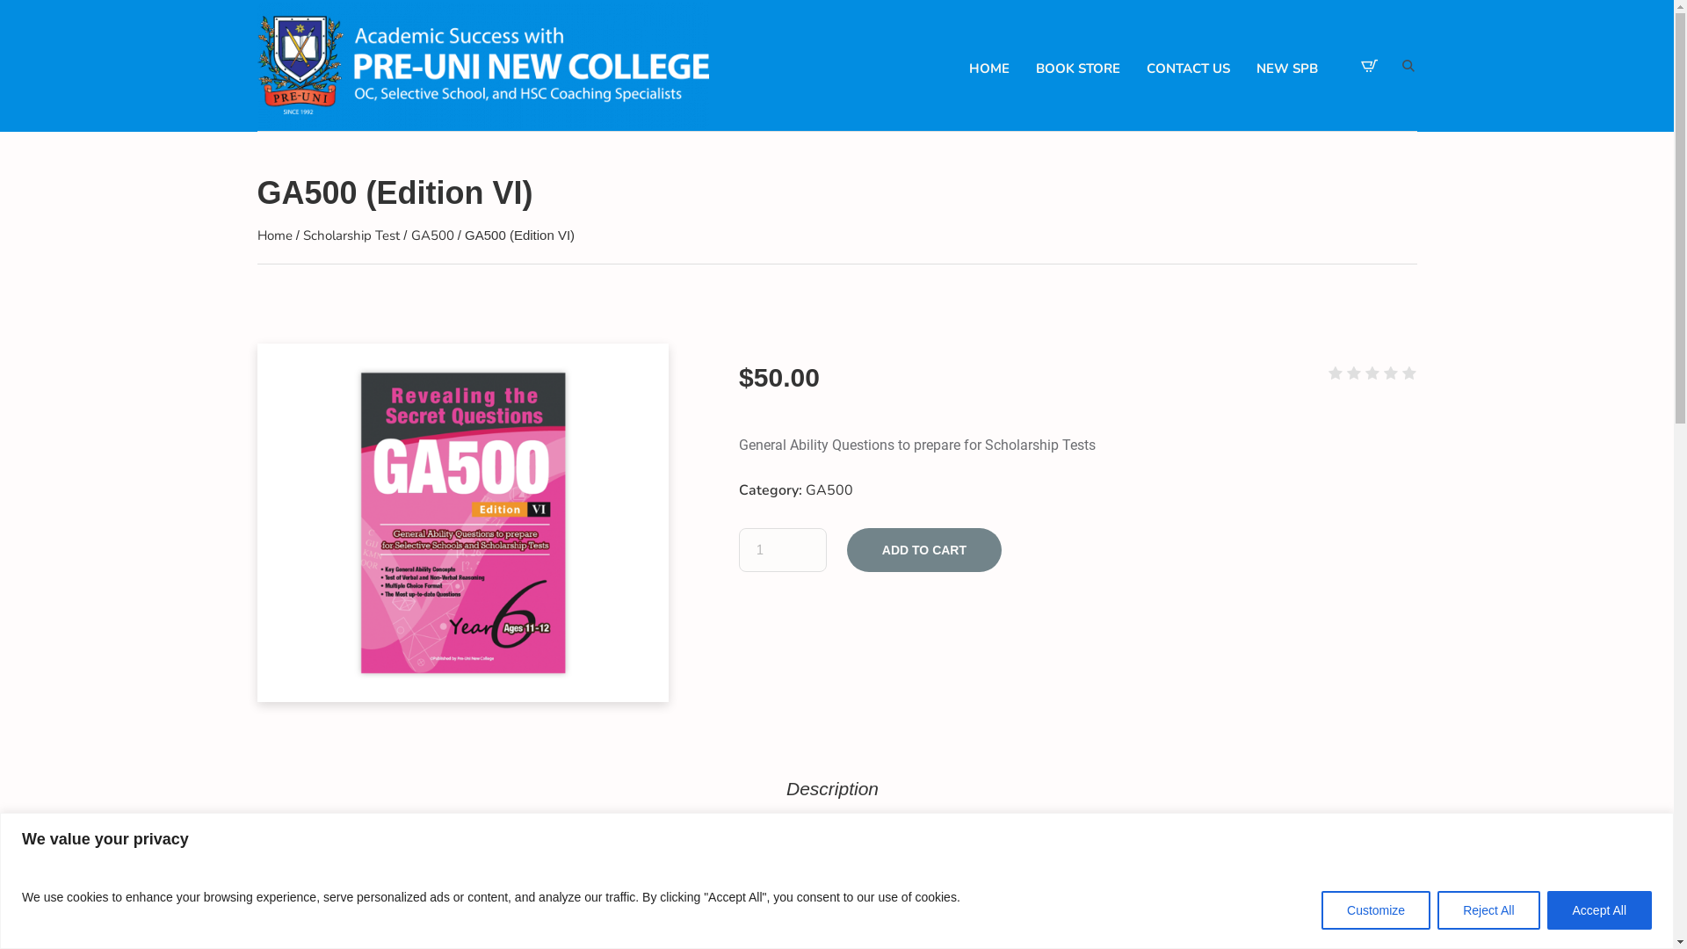 The height and width of the screenshot is (949, 1687). What do you see at coordinates (924, 550) in the screenshot?
I see `ADD TO CART` at bounding box center [924, 550].